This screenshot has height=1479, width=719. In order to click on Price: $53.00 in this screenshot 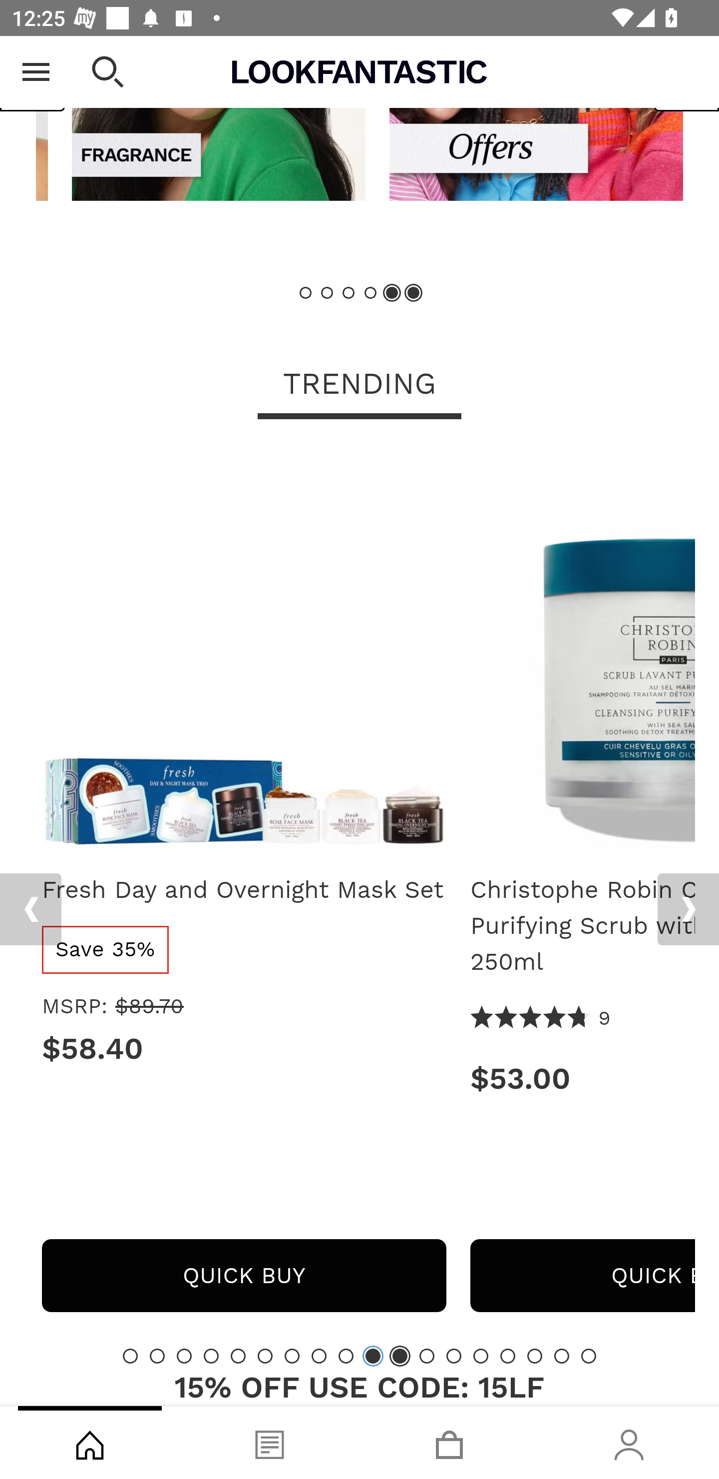, I will do `click(582, 1079)`.